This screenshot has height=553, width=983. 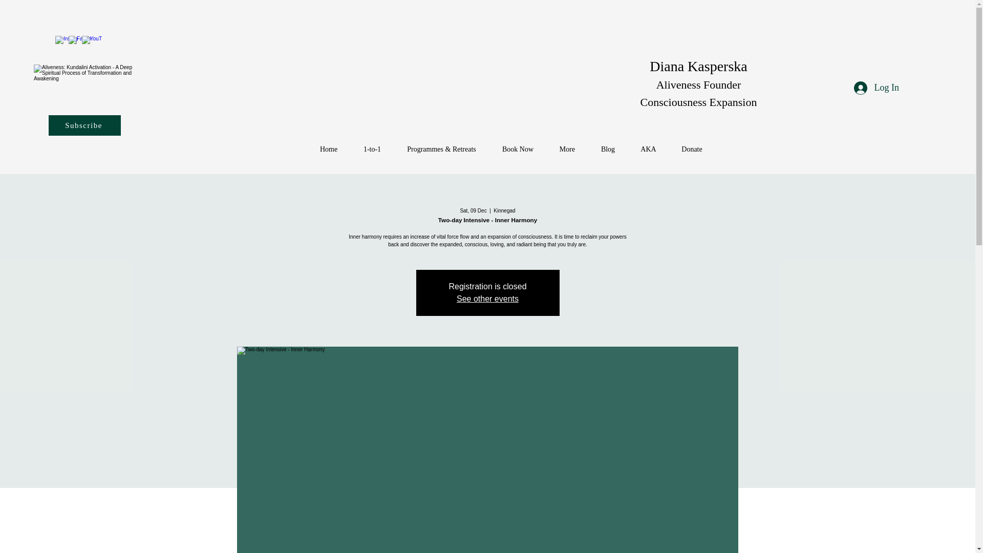 What do you see at coordinates (84, 125) in the screenshot?
I see `Subscribe` at bounding box center [84, 125].